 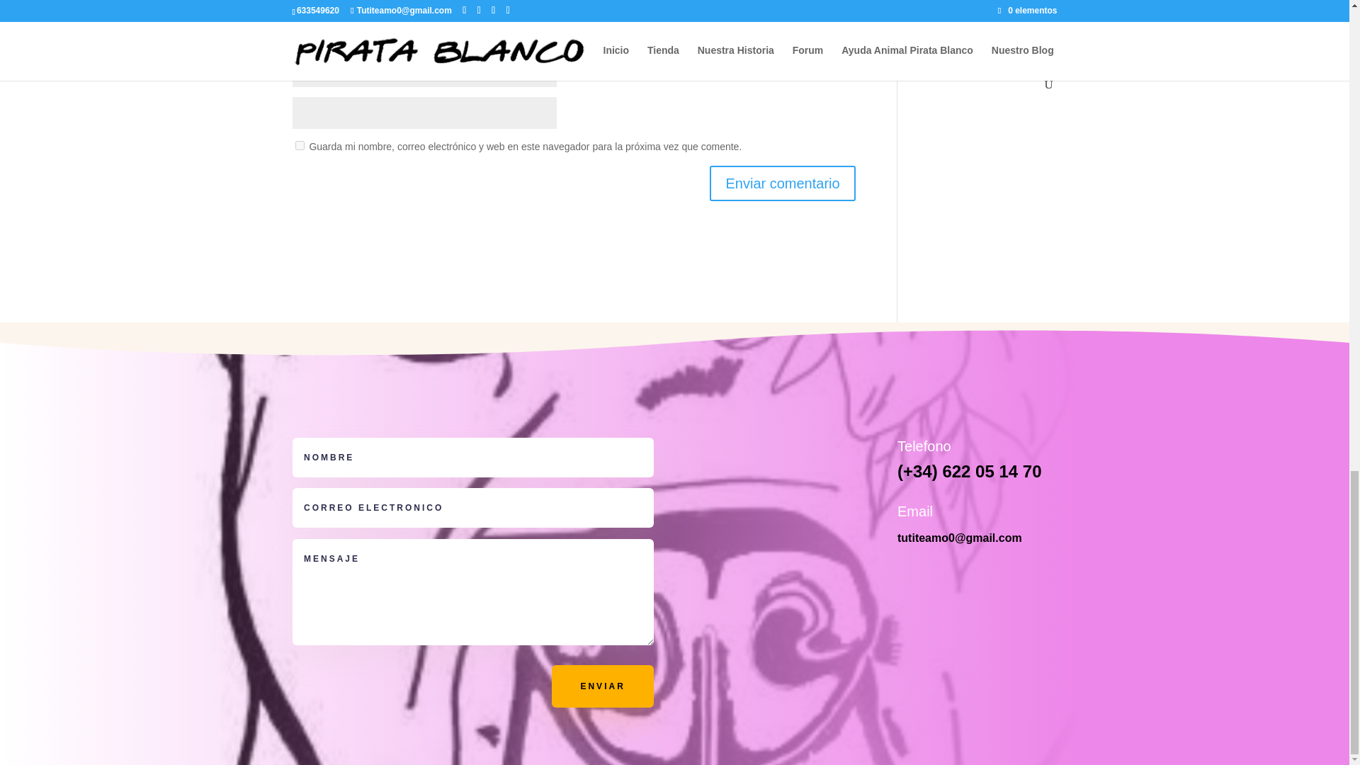 I want to click on yes, so click(x=299, y=144).